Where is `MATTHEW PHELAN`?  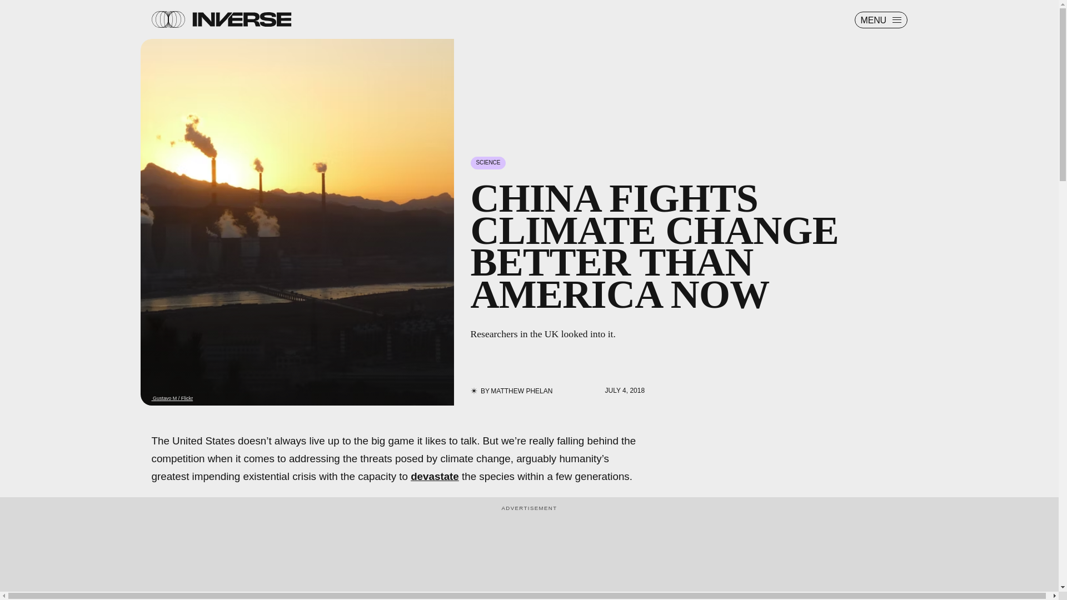
MATTHEW PHELAN is located at coordinates (521, 391).